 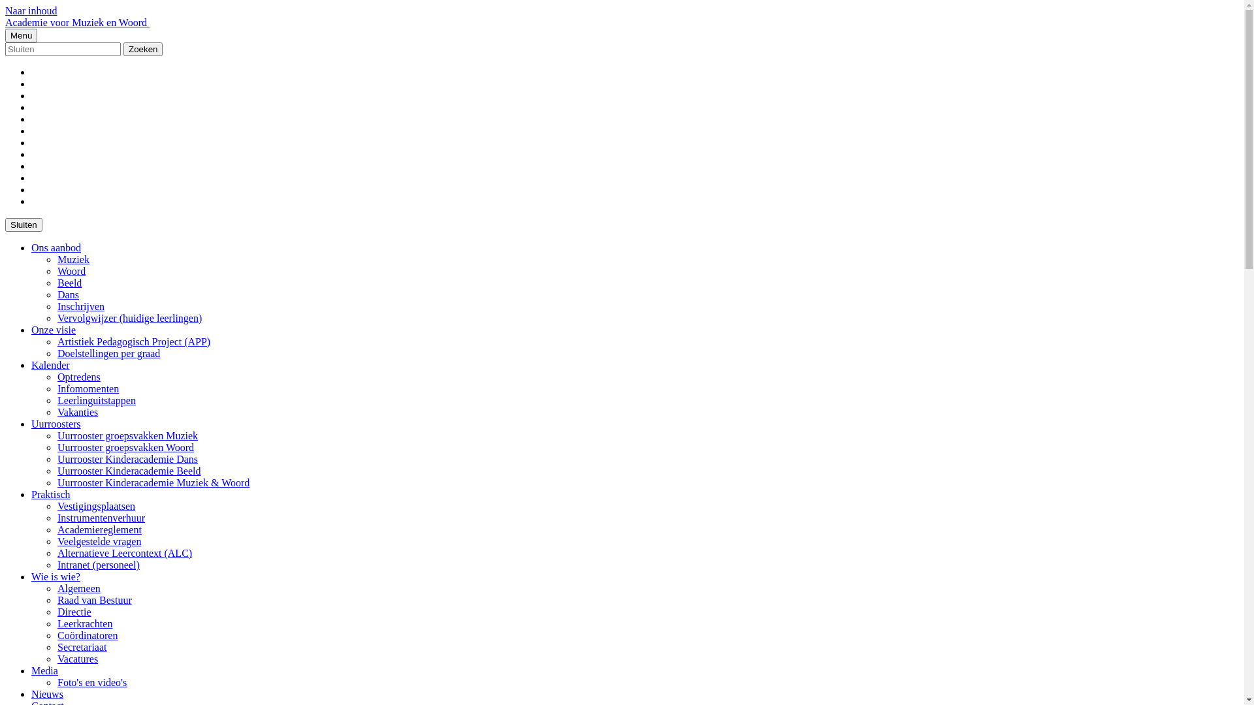 What do you see at coordinates (56, 248) in the screenshot?
I see `Ons aanbod` at bounding box center [56, 248].